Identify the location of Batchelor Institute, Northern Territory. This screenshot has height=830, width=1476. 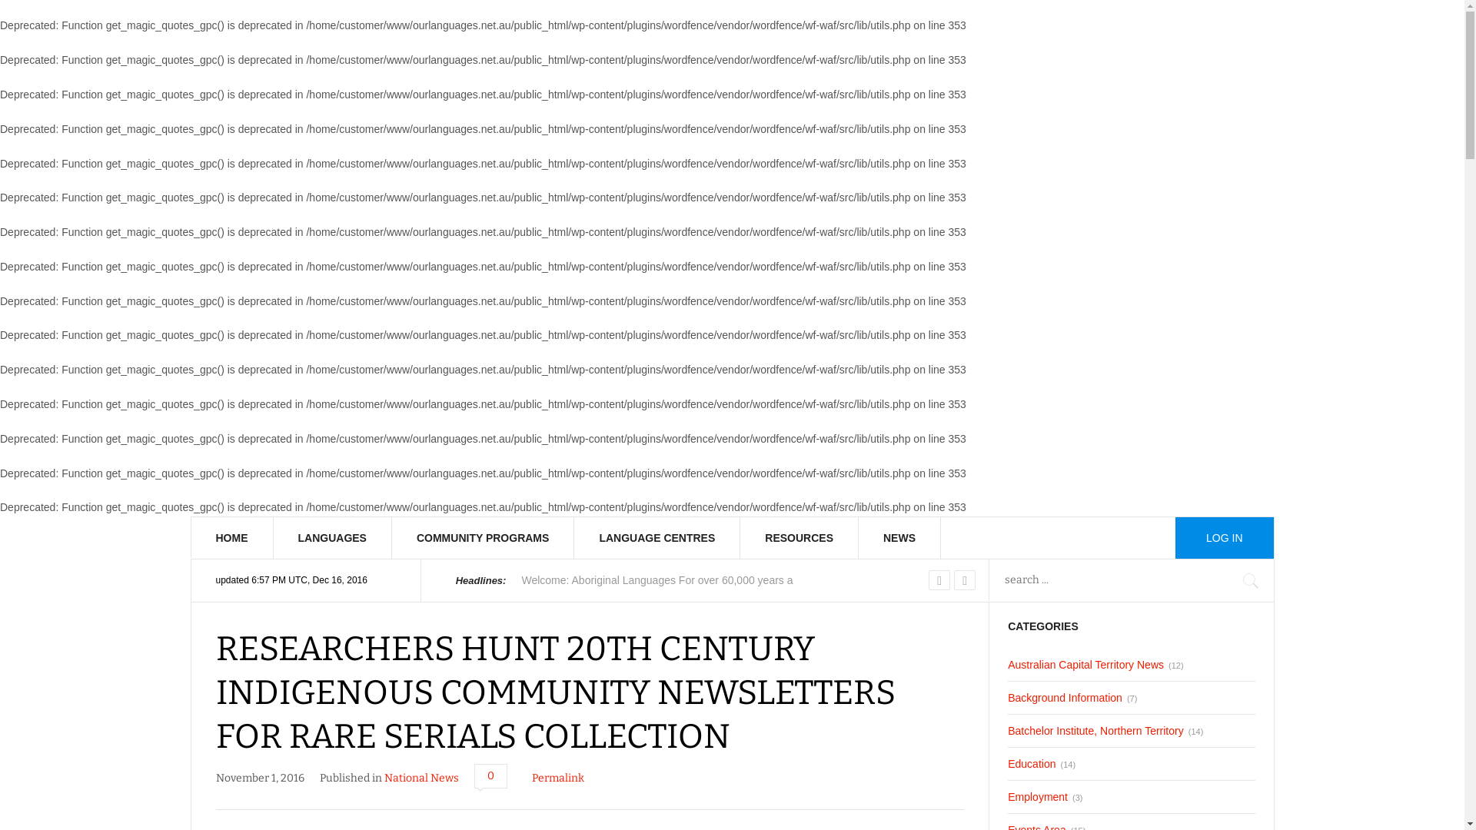
(1096, 731).